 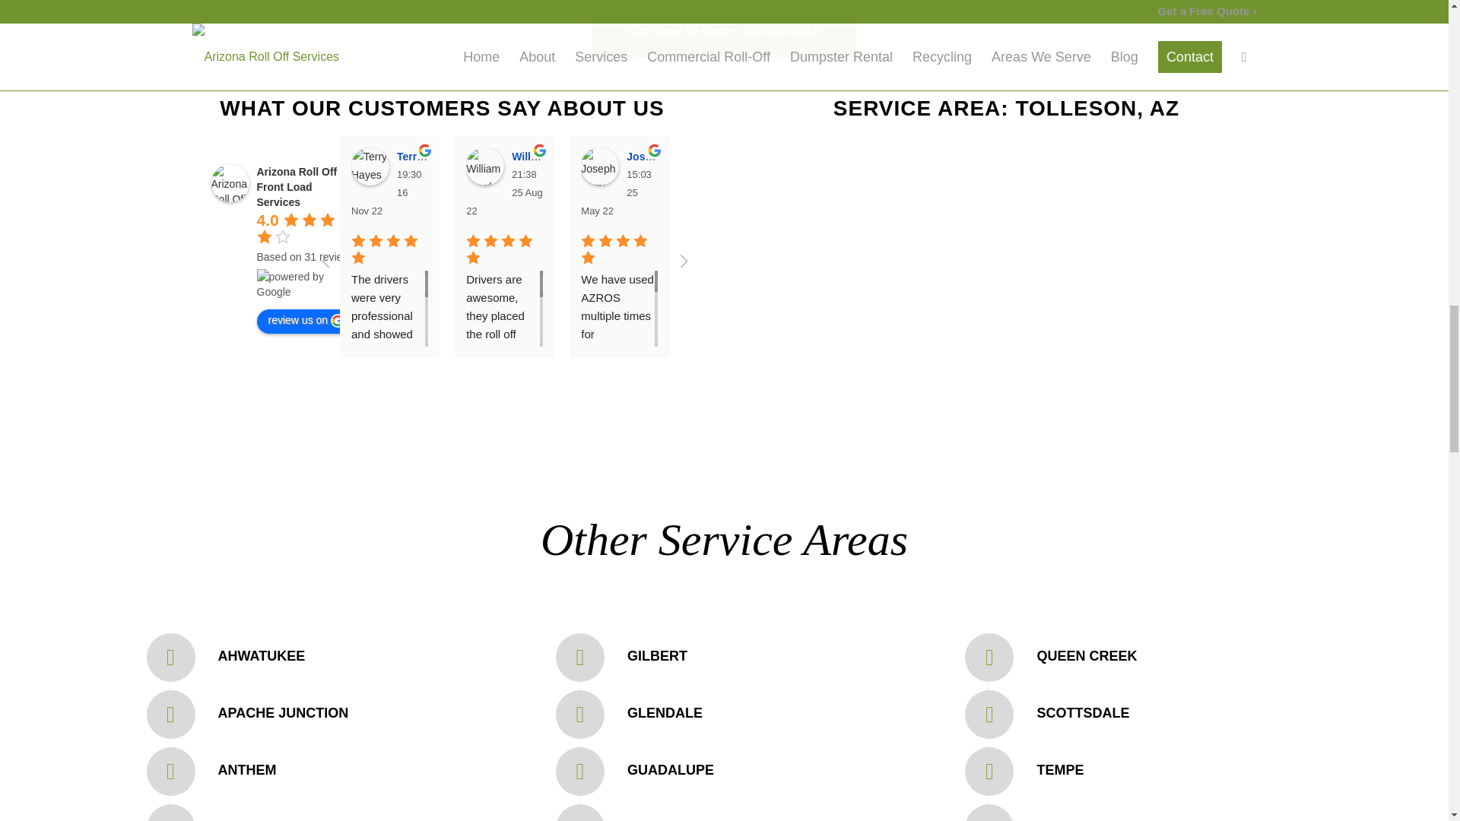 I want to click on Terry Hayes, so click(x=429, y=156).